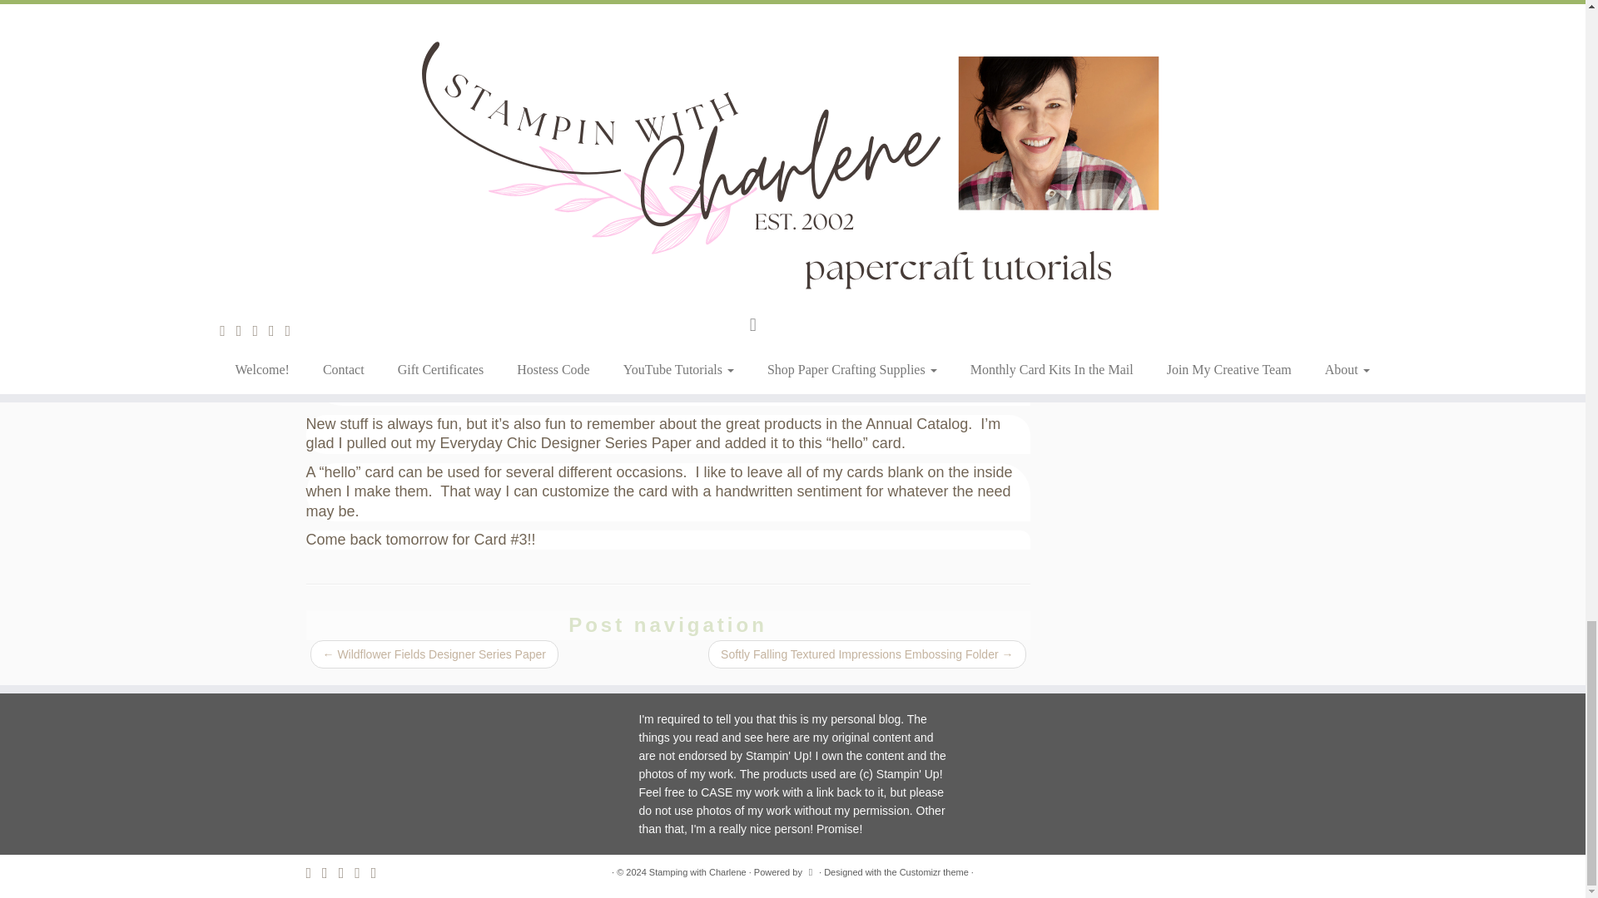  What do you see at coordinates (315, 873) in the screenshot?
I see `Subscribe to my rss feed` at bounding box center [315, 873].